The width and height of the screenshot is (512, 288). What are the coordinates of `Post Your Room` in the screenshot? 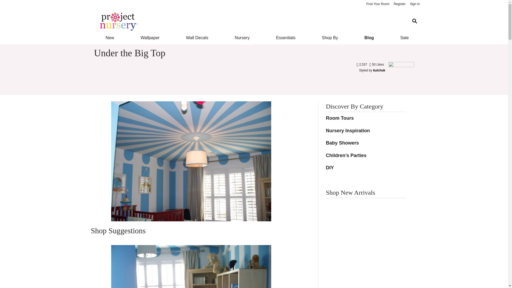 It's located at (378, 4).